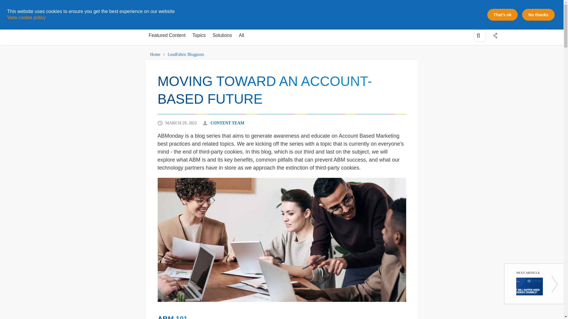  I want to click on Featured Content, so click(167, 35).